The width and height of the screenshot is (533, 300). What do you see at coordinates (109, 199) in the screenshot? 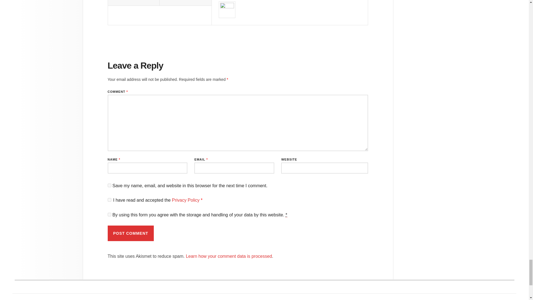
I see `policy-key` at bounding box center [109, 199].